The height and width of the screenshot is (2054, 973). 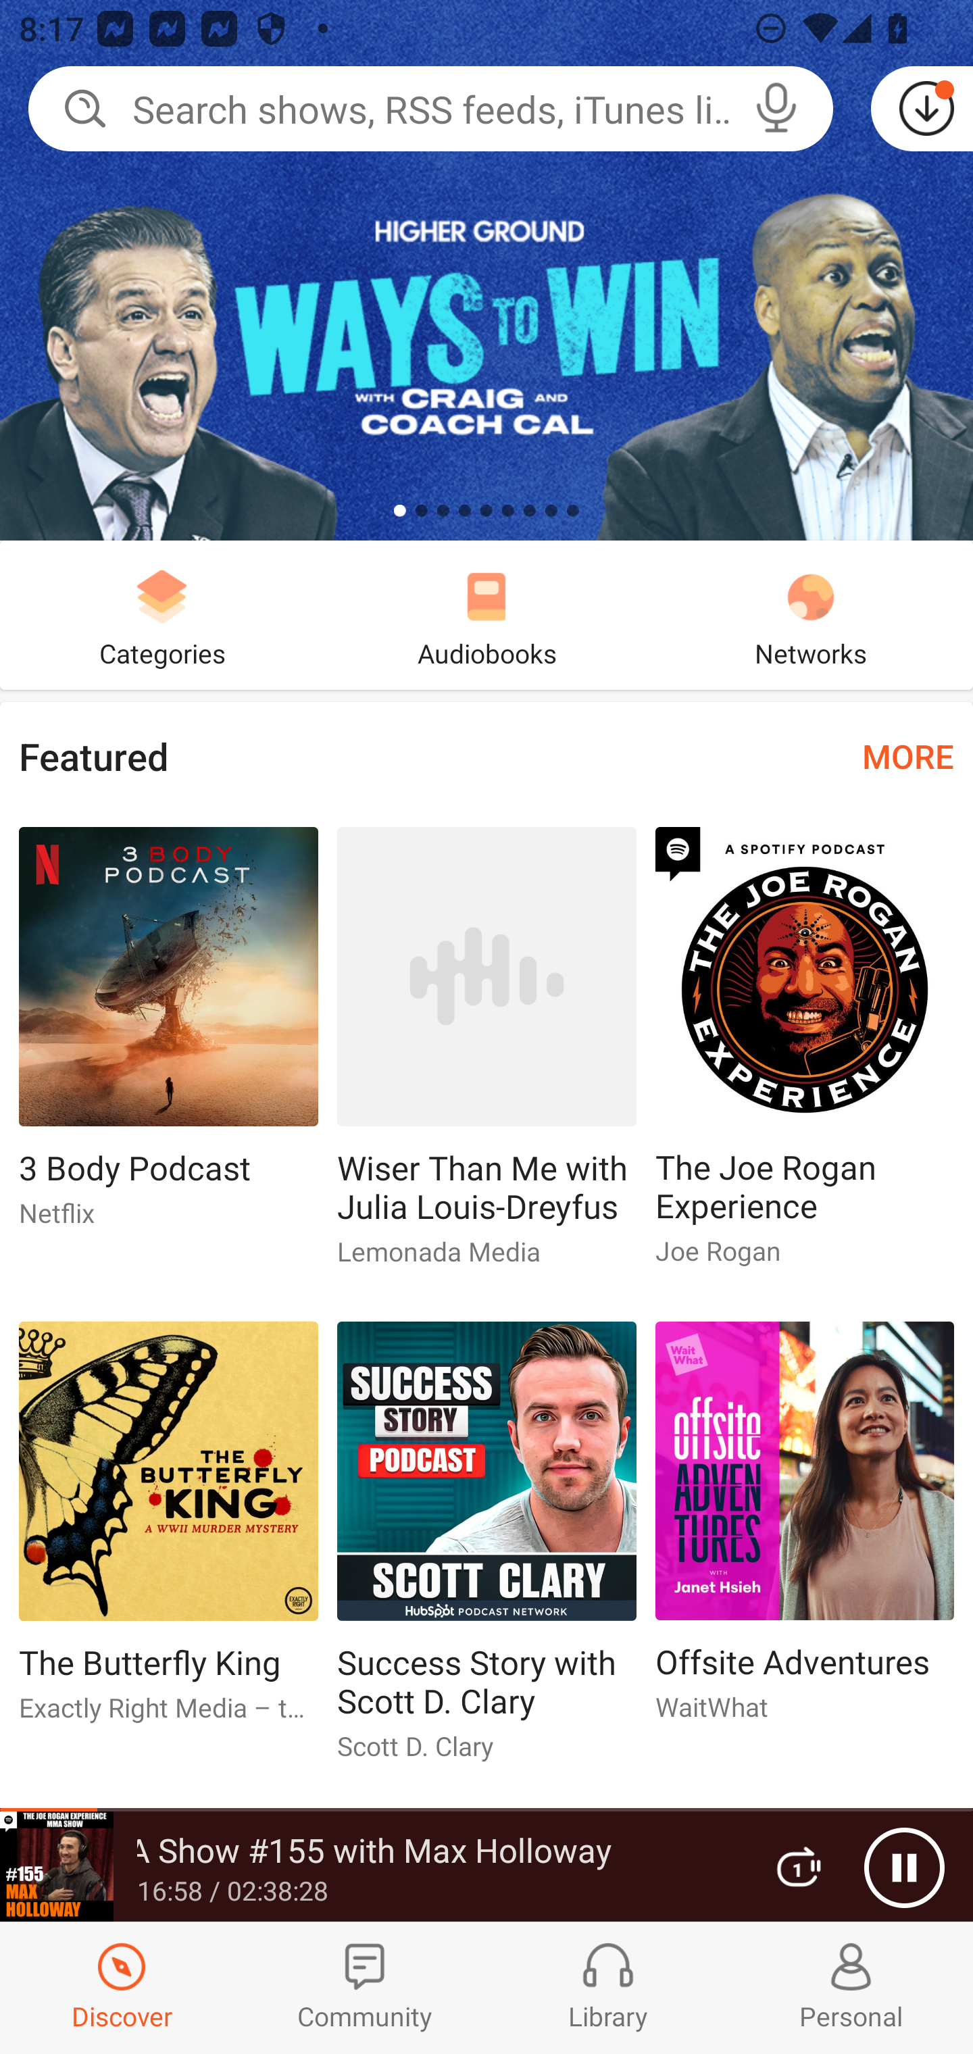 I want to click on 3 Body Podcast 3 Body Podcast Netflix, so click(x=168, y=1038).